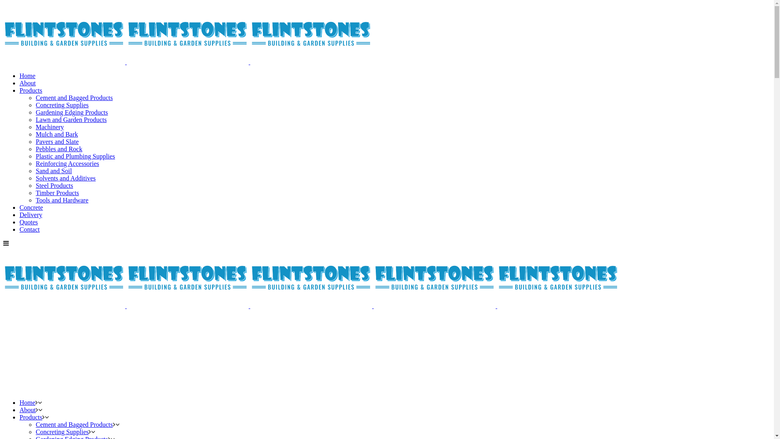  I want to click on Products, so click(31, 417).